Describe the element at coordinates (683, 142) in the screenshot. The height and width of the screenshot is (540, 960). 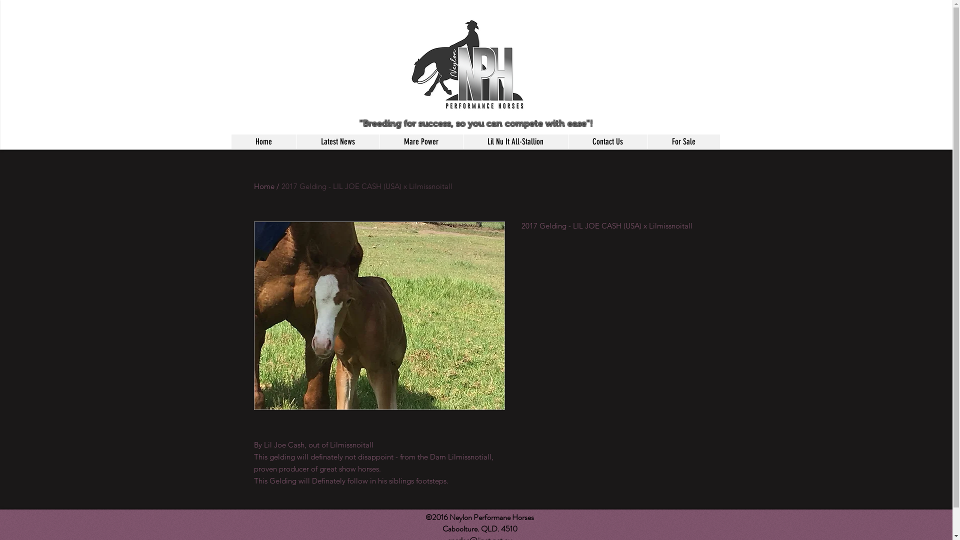
I see `For Sale` at that location.